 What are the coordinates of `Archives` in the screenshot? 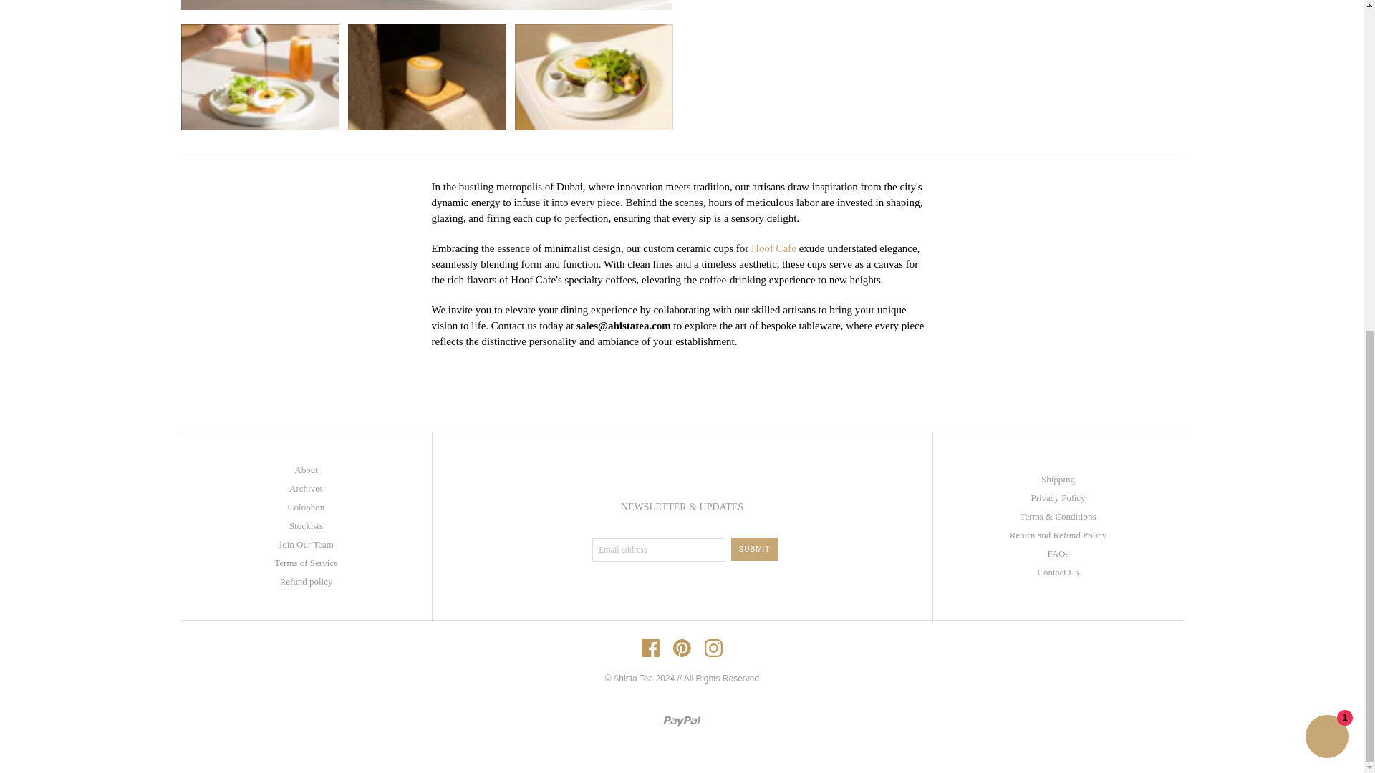 It's located at (306, 488).